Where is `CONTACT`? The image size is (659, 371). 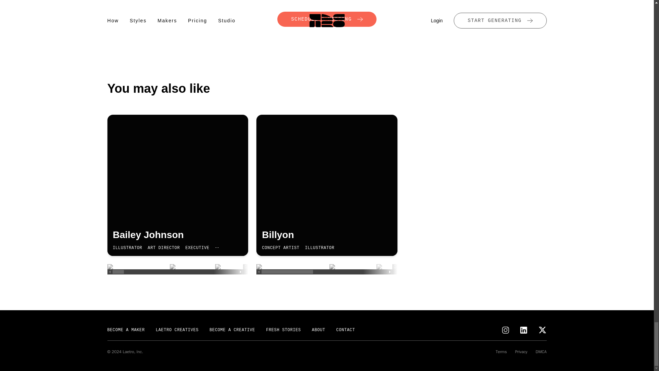 CONTACT is located at coordinates (177, 235).